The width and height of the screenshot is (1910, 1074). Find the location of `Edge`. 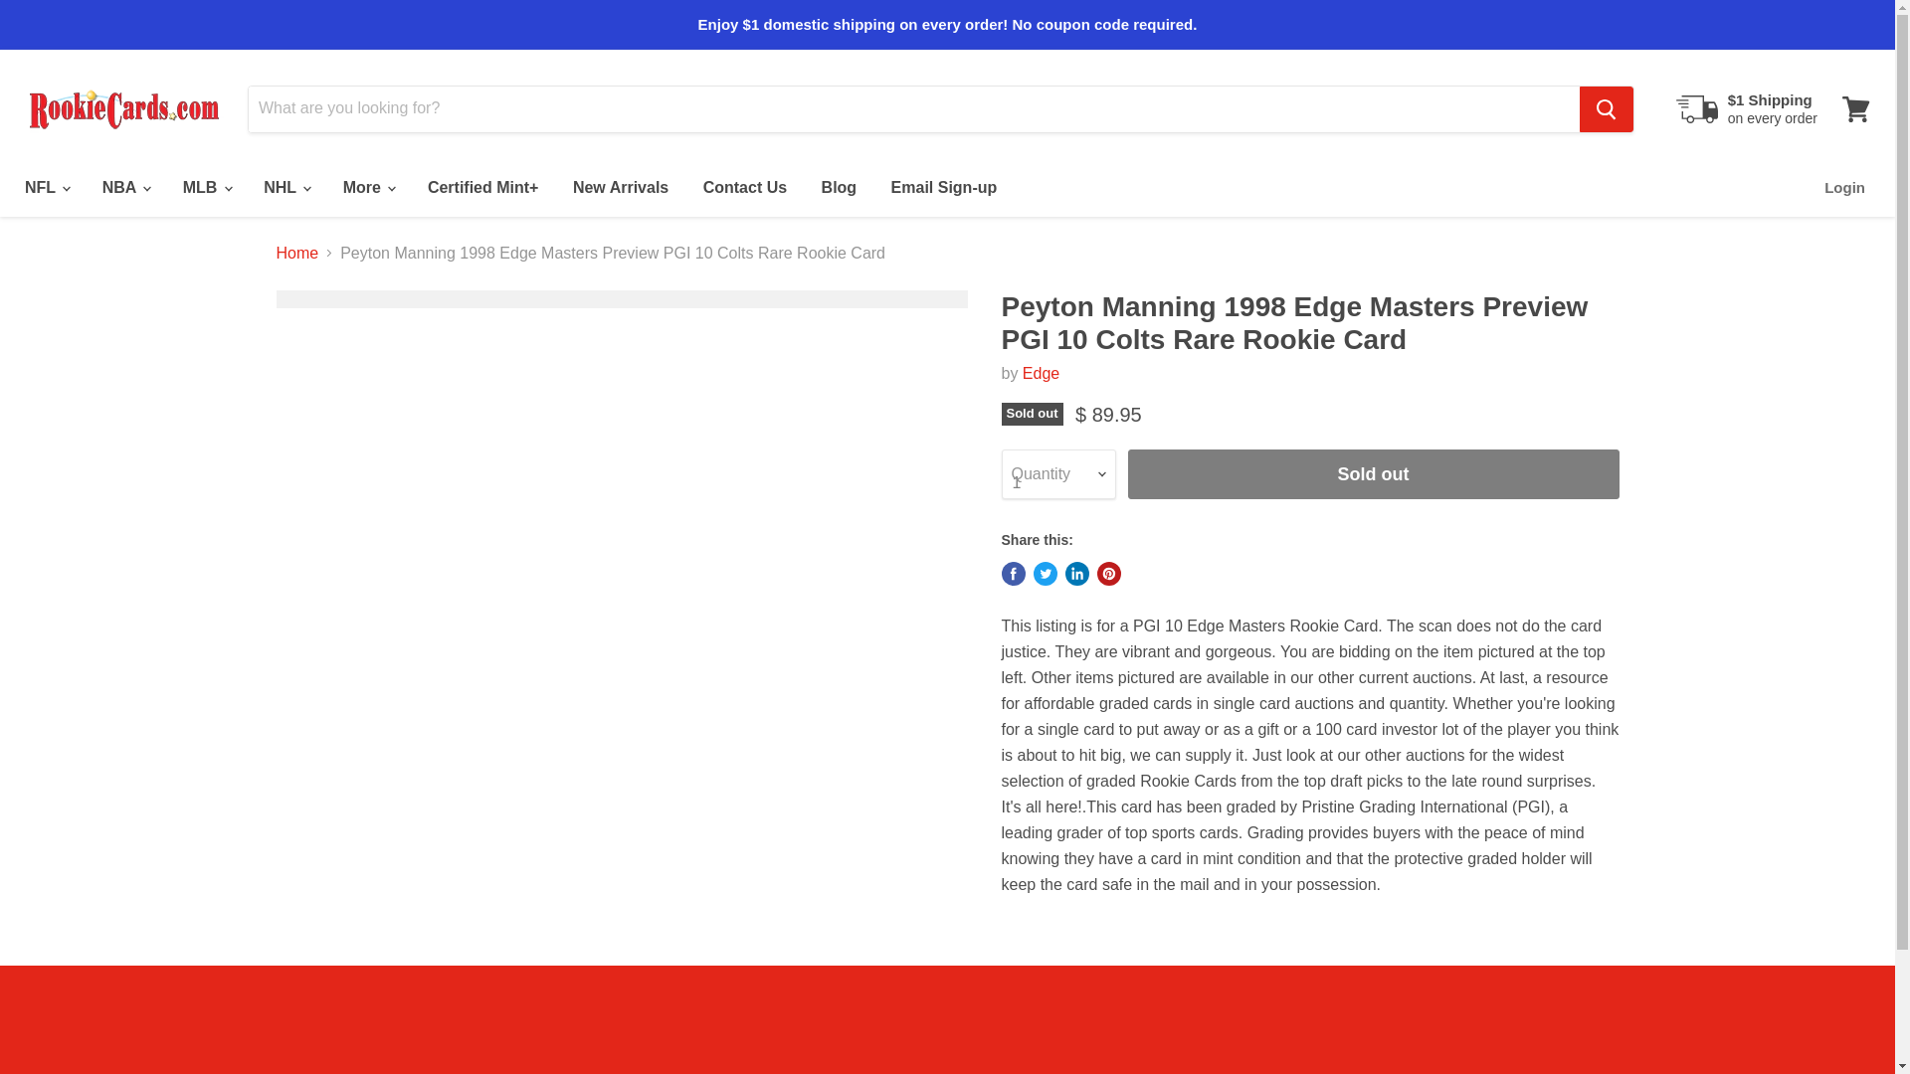

Edge is located at coordinates (1041, 374).